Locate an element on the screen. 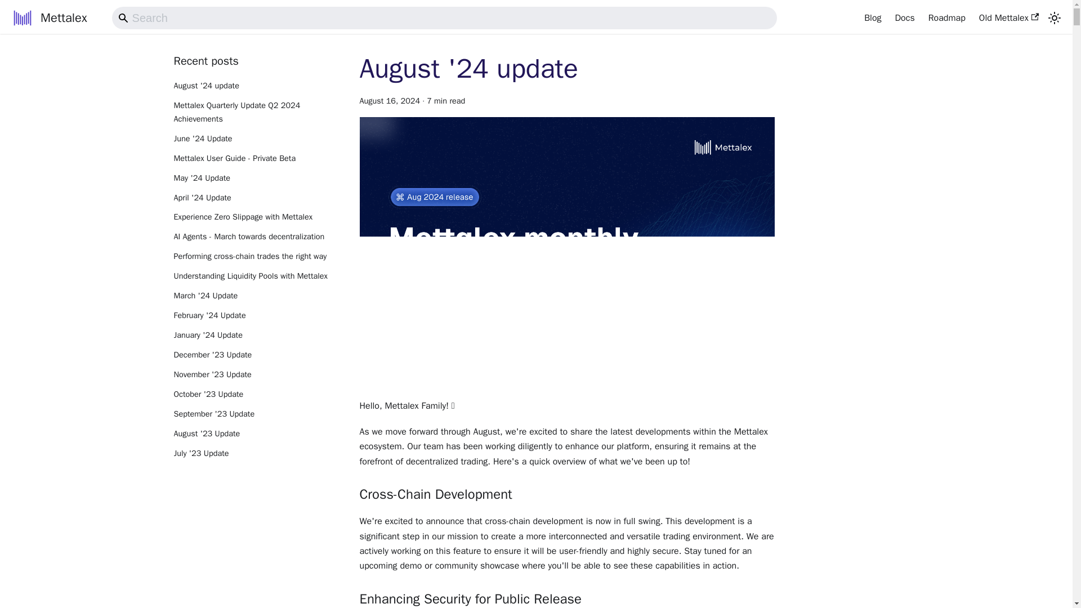 The width and height of the screenshot is (1081, 608). Old Mettalex is located at coordinates (1008, 18).